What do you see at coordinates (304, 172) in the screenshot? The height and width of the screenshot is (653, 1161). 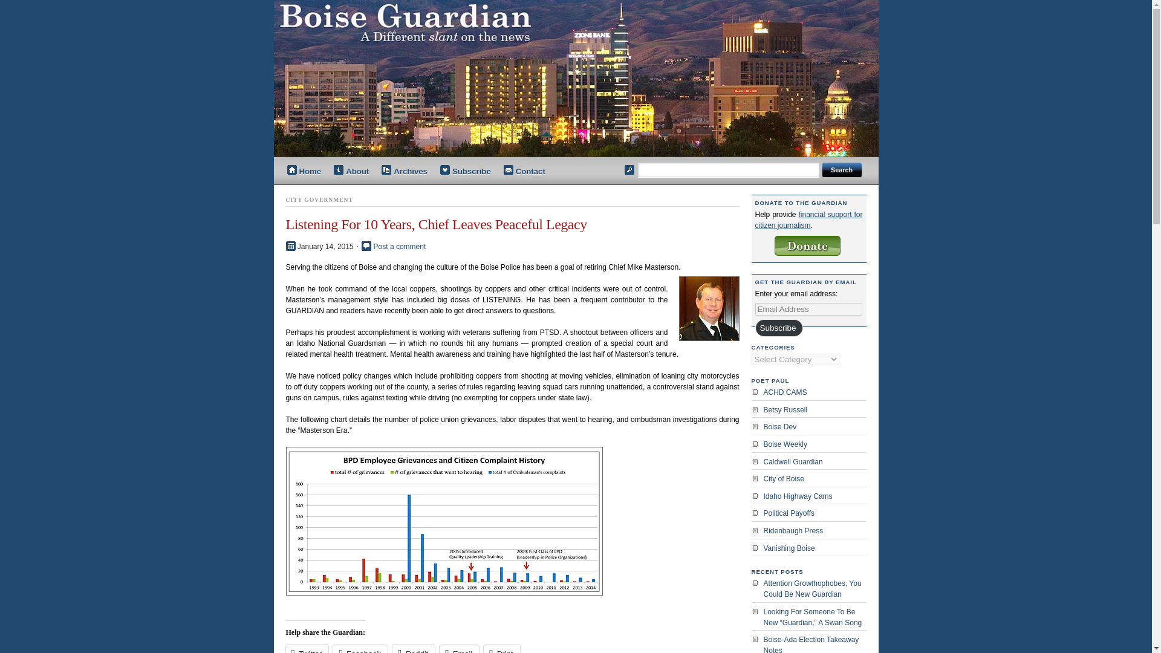 I see `Home` at bounding box center [304, 172].